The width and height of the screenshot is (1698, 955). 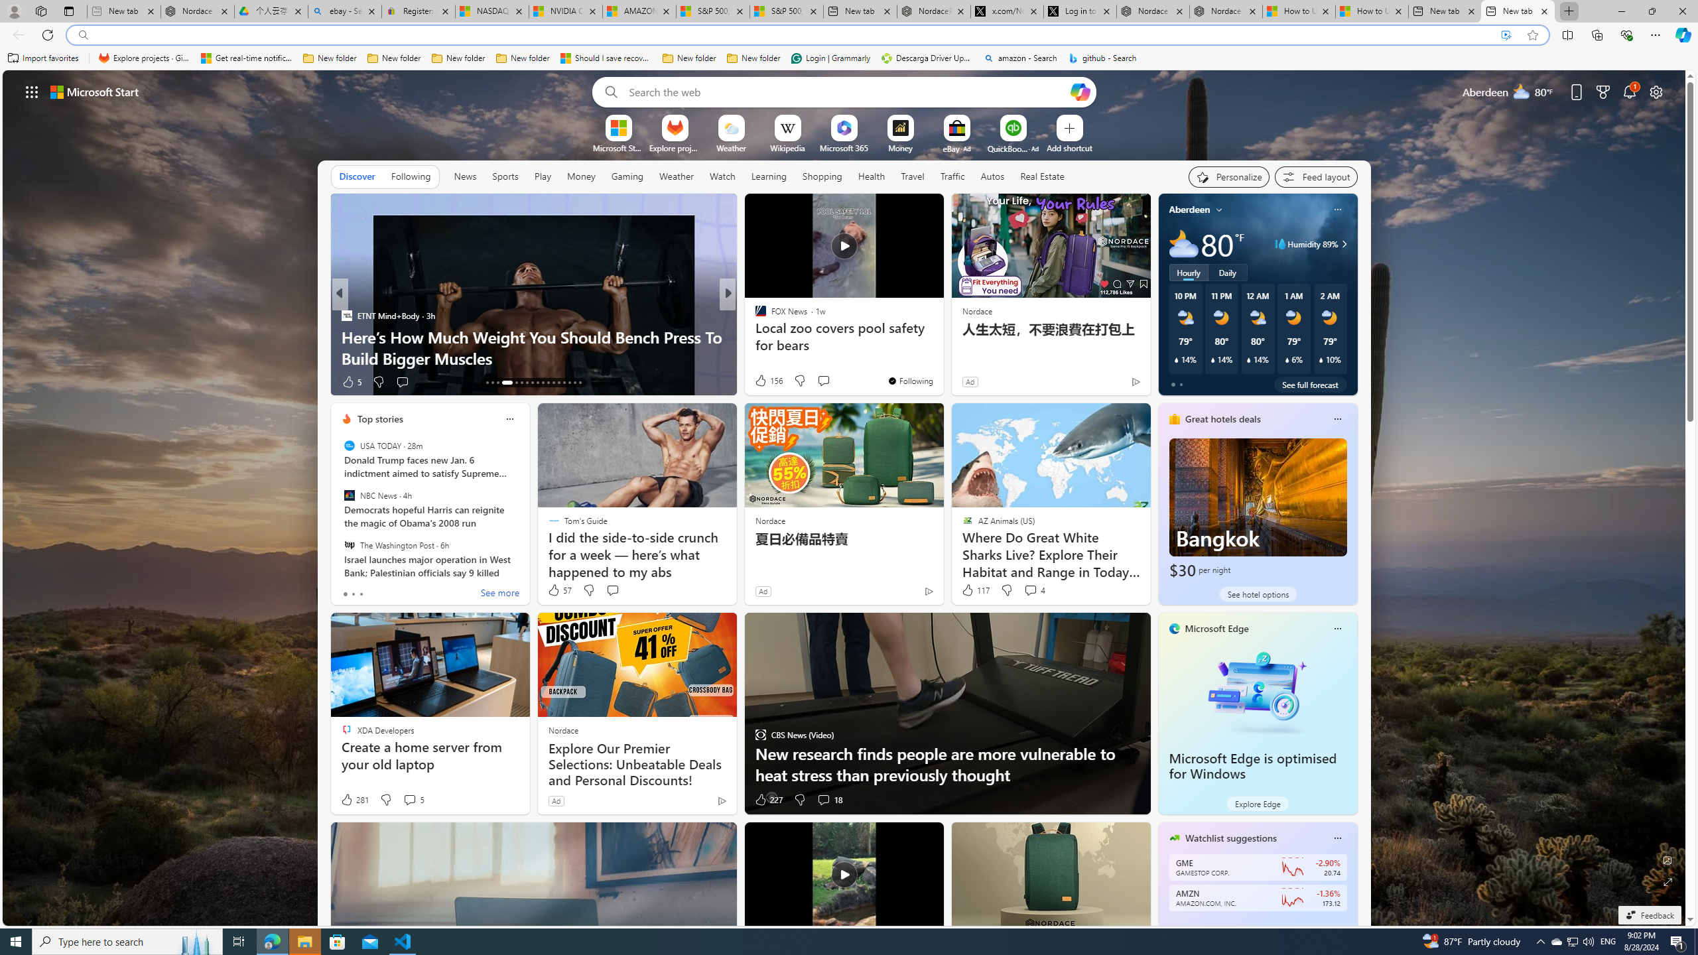 What do you see at coordinates (1321, 359) in the screenshot?
I see `Class: weather-current-precipitation-glyph` at bounding box center [1321, 359].